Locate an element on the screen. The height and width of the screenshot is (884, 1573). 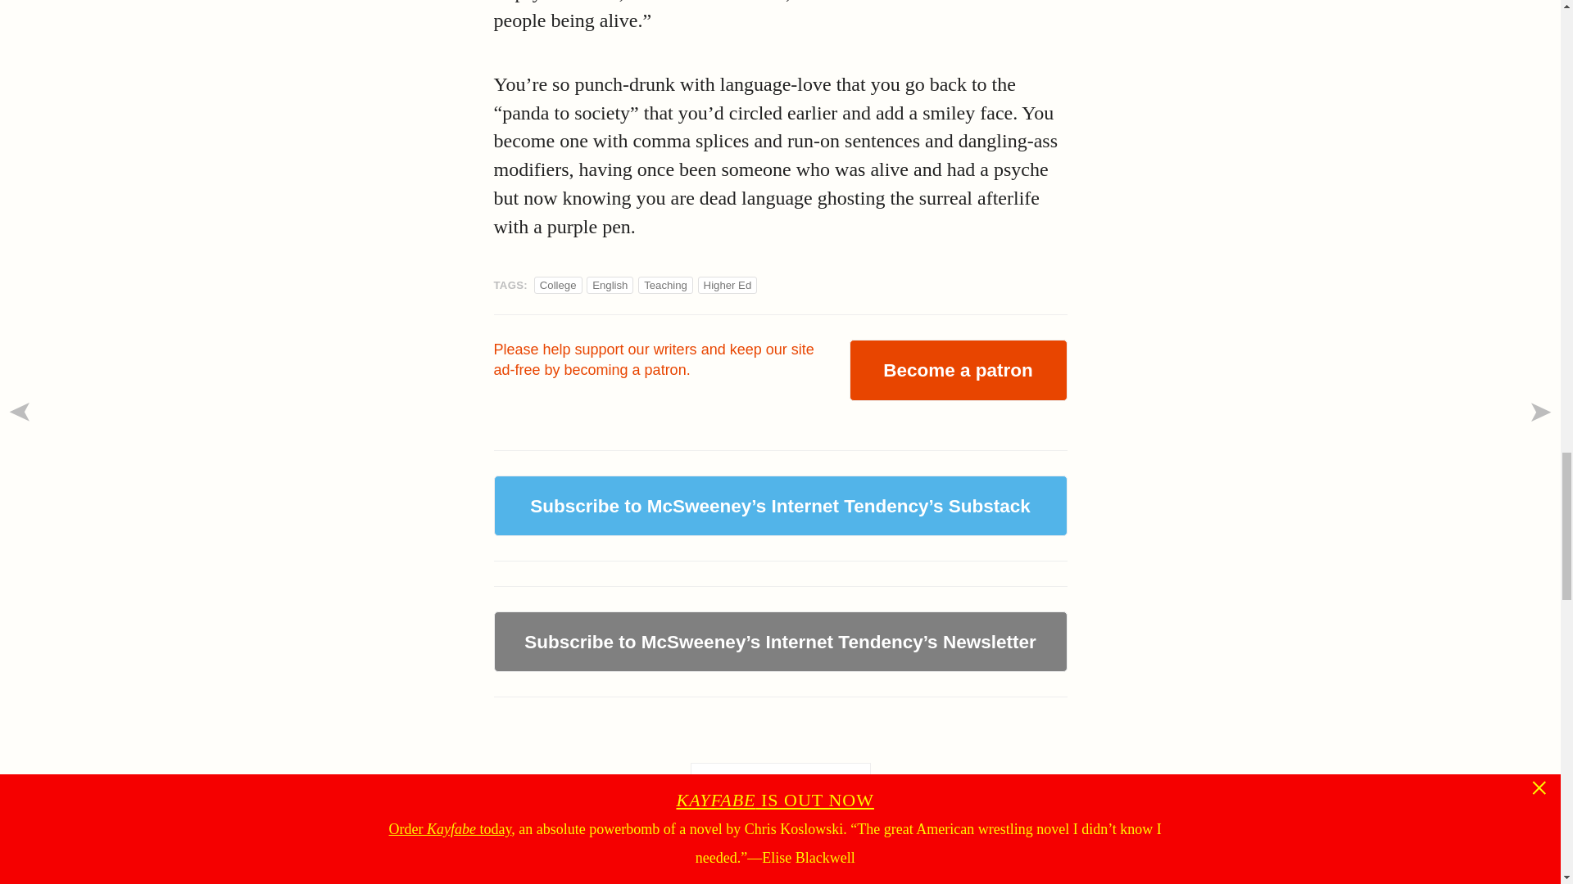
Become a patron is located at coordinates (957, 370).